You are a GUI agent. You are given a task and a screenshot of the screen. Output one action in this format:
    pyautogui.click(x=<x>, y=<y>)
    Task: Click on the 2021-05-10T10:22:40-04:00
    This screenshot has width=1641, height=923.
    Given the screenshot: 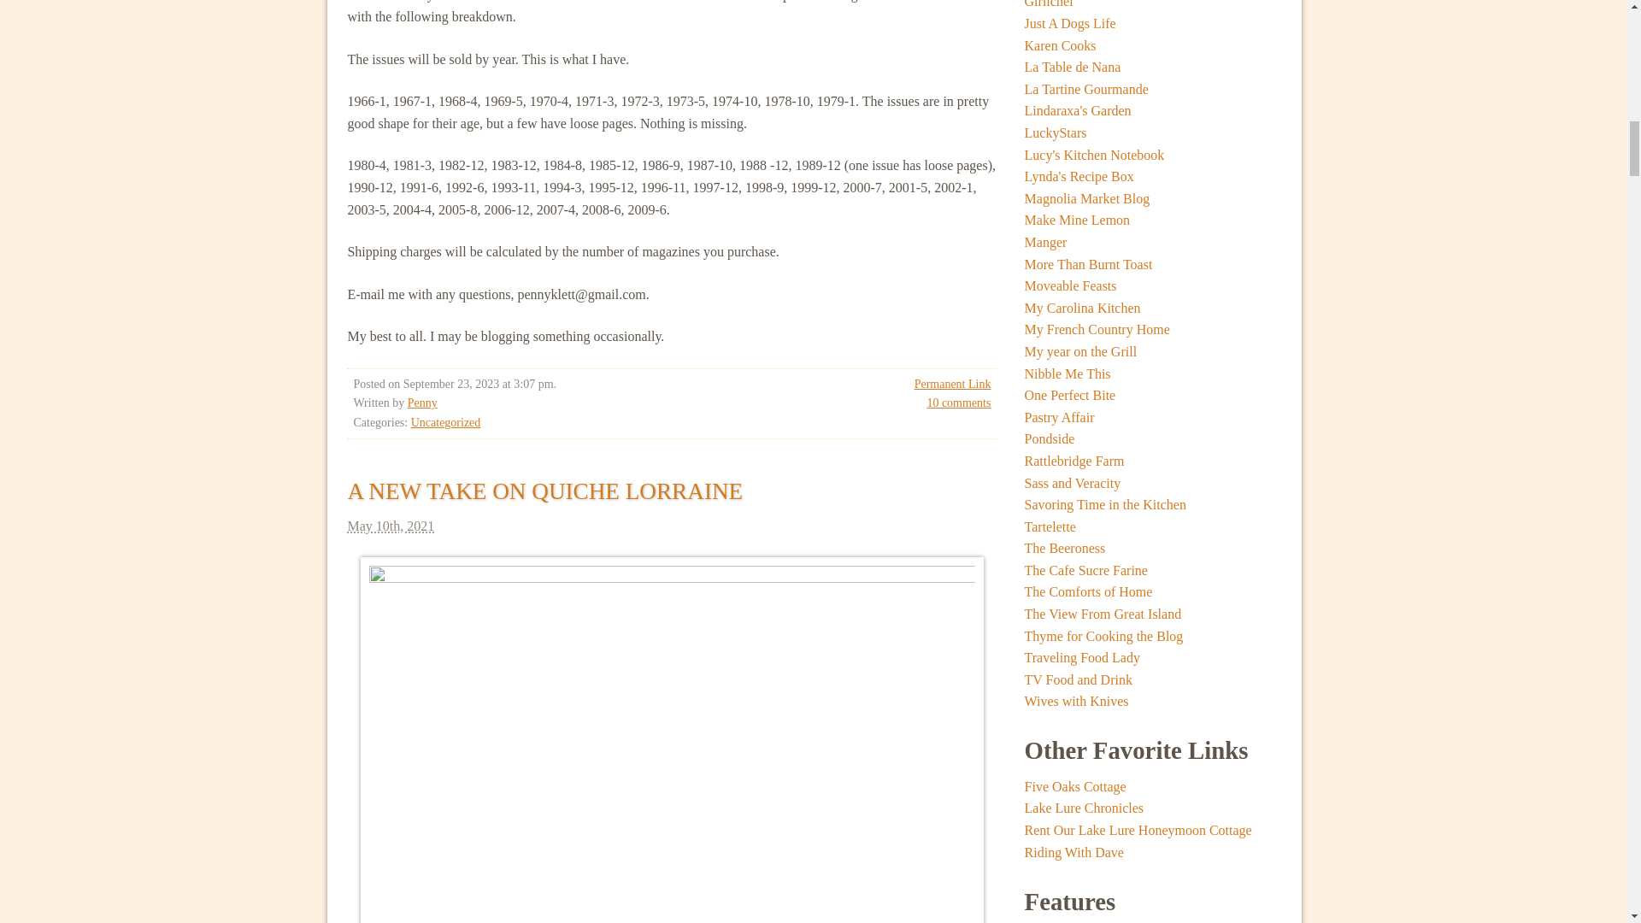 What is the action you would take?
    pyautogui.click(x=671, y=526)
    